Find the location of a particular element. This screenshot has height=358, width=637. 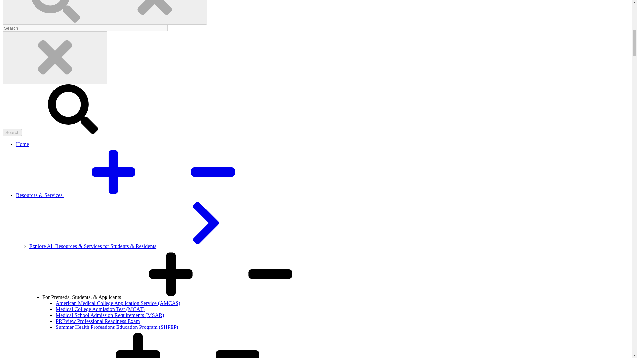

PREview Professional Readiness Exam is located at coordinates (98, 321).